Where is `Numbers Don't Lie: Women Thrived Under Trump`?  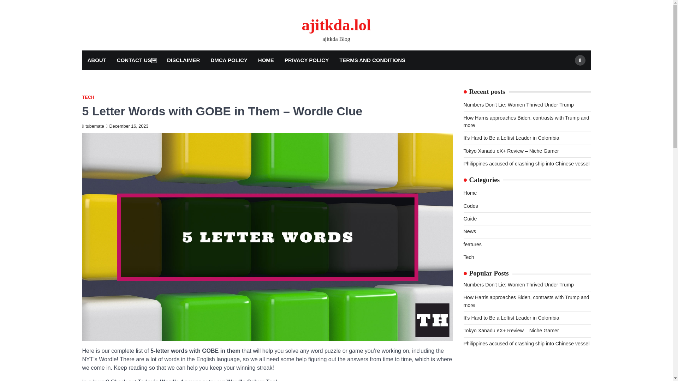
Numbers Don't Lie: Women Thrived Under Trump is located at coordinates (518, 104).